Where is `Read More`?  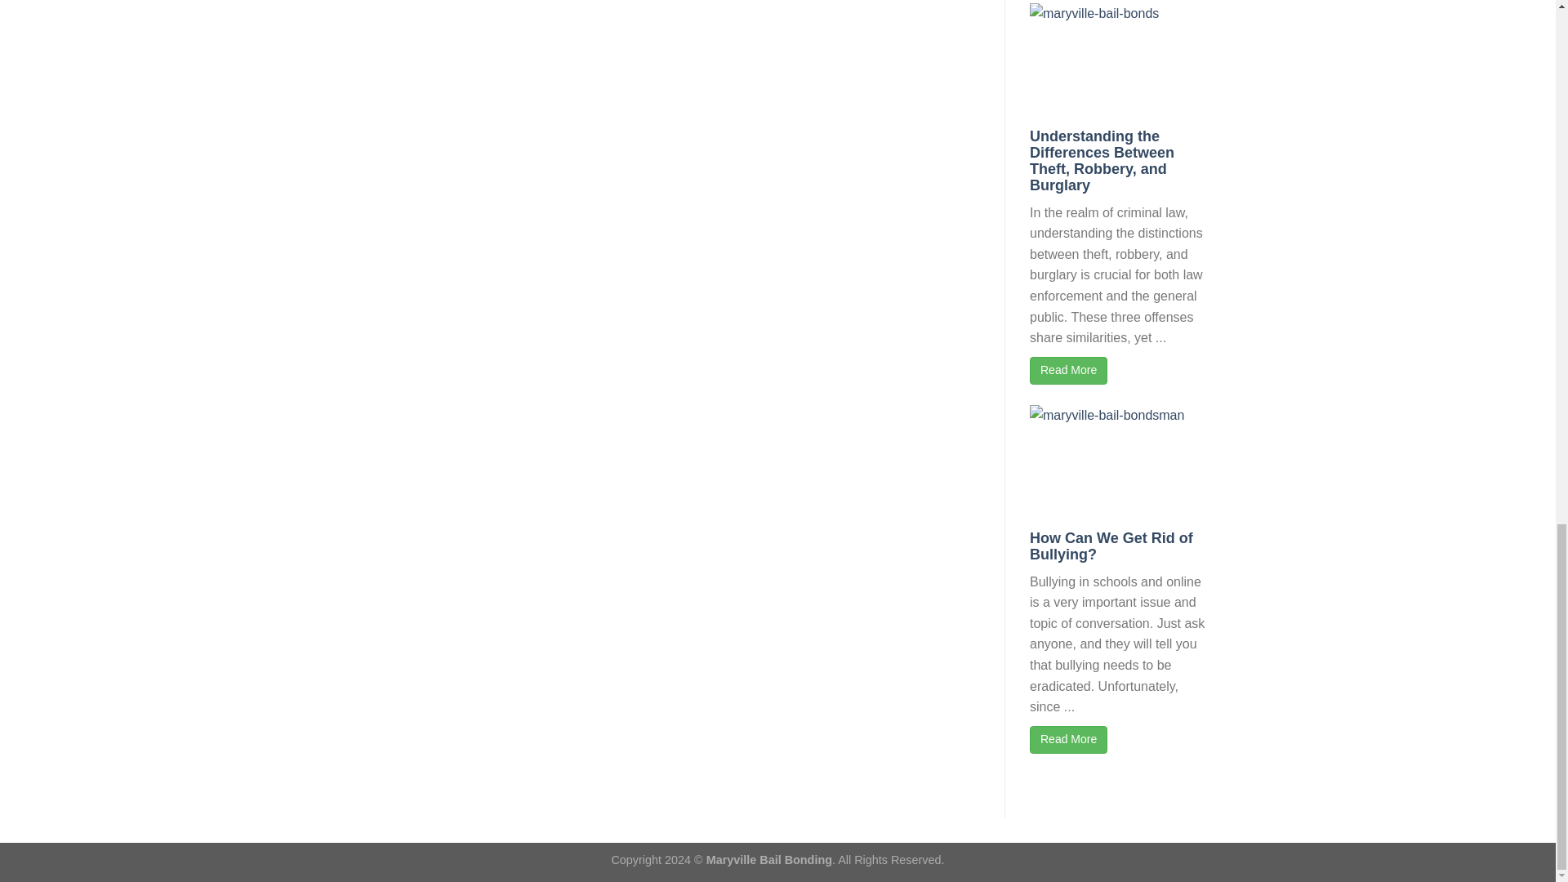 Read More is located at coordinates (1068, 740).